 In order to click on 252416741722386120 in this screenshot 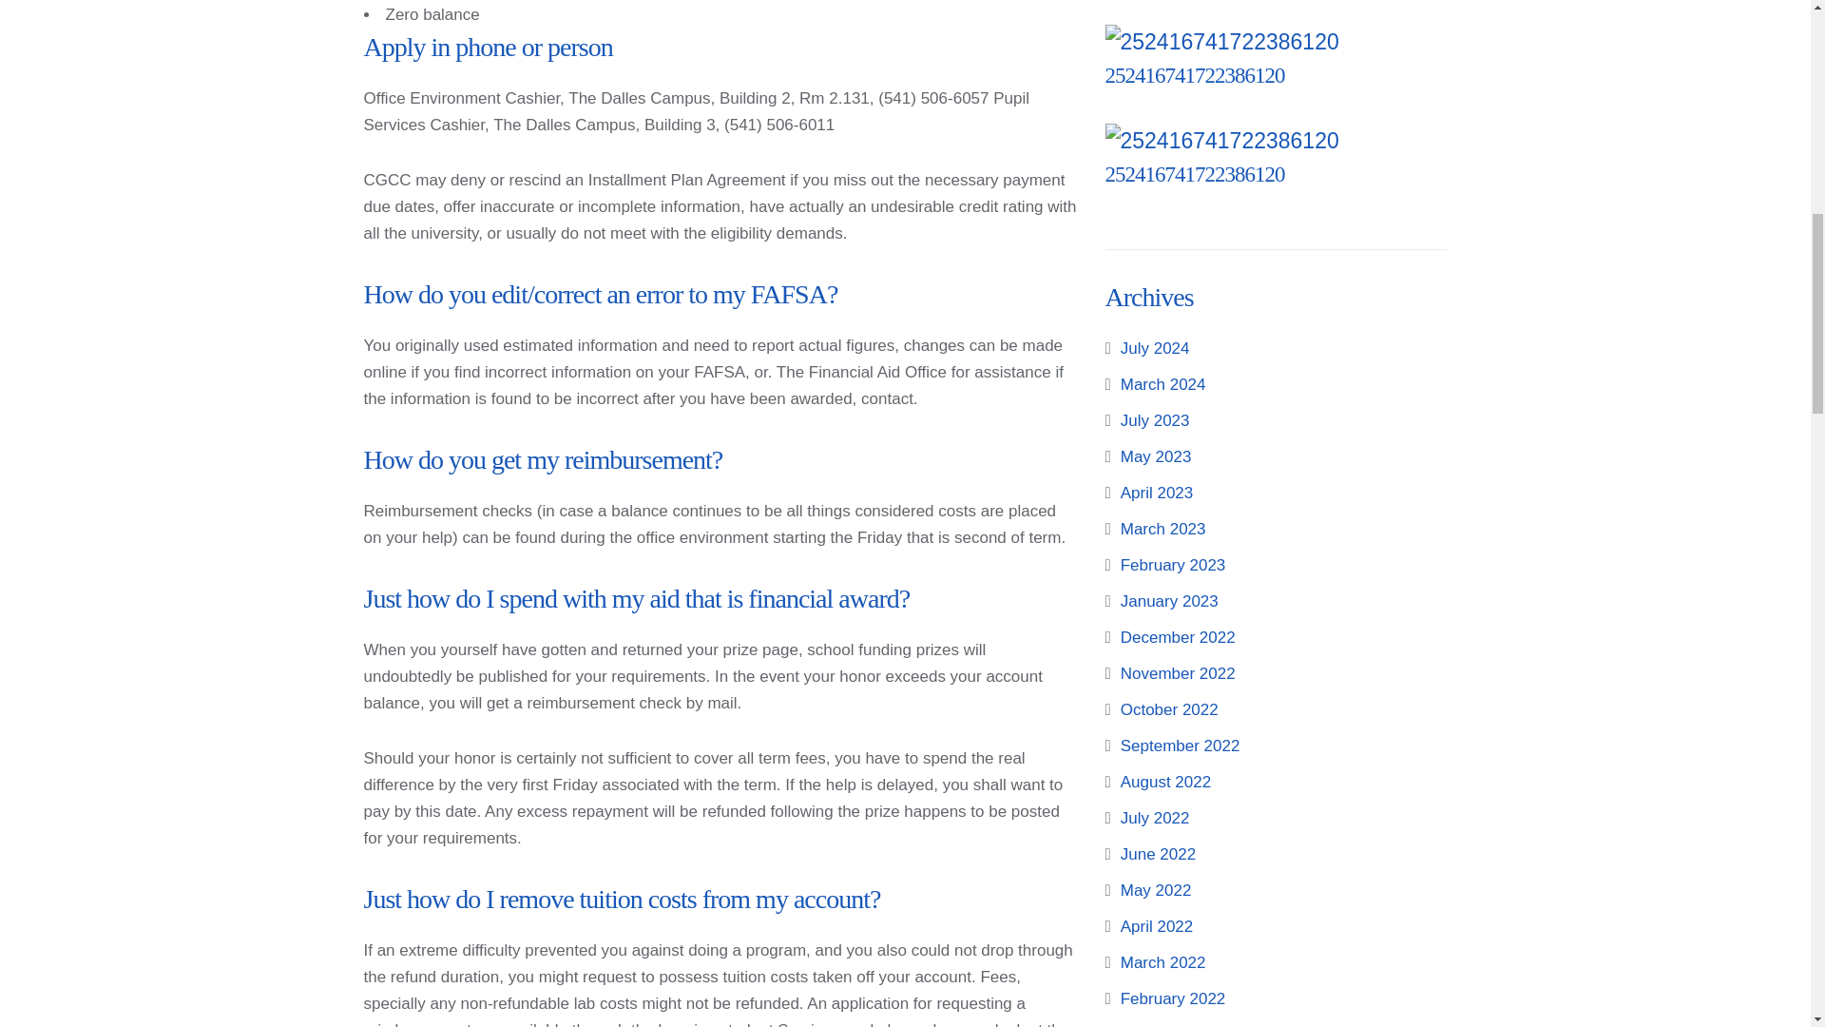, I will do `click(1194, 173)`.